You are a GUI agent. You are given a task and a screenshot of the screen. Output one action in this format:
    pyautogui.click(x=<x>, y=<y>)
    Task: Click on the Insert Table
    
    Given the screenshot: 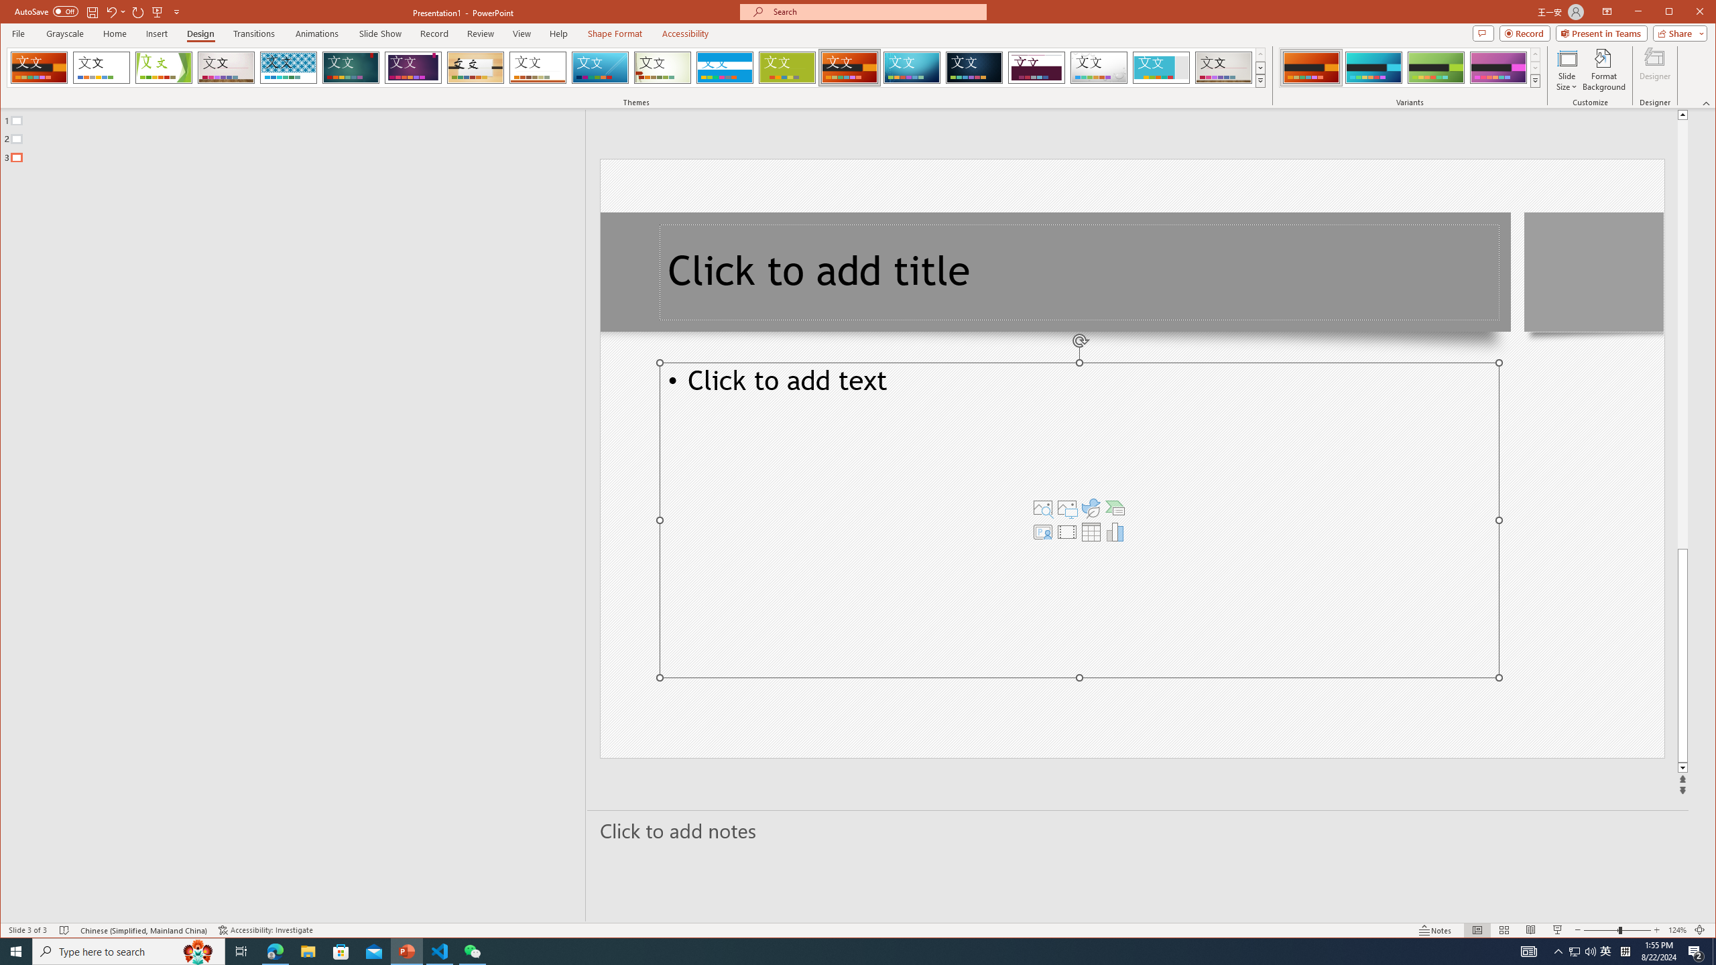 What is the action you would take?
    pyautogui.click(x=1091, y=531)
    